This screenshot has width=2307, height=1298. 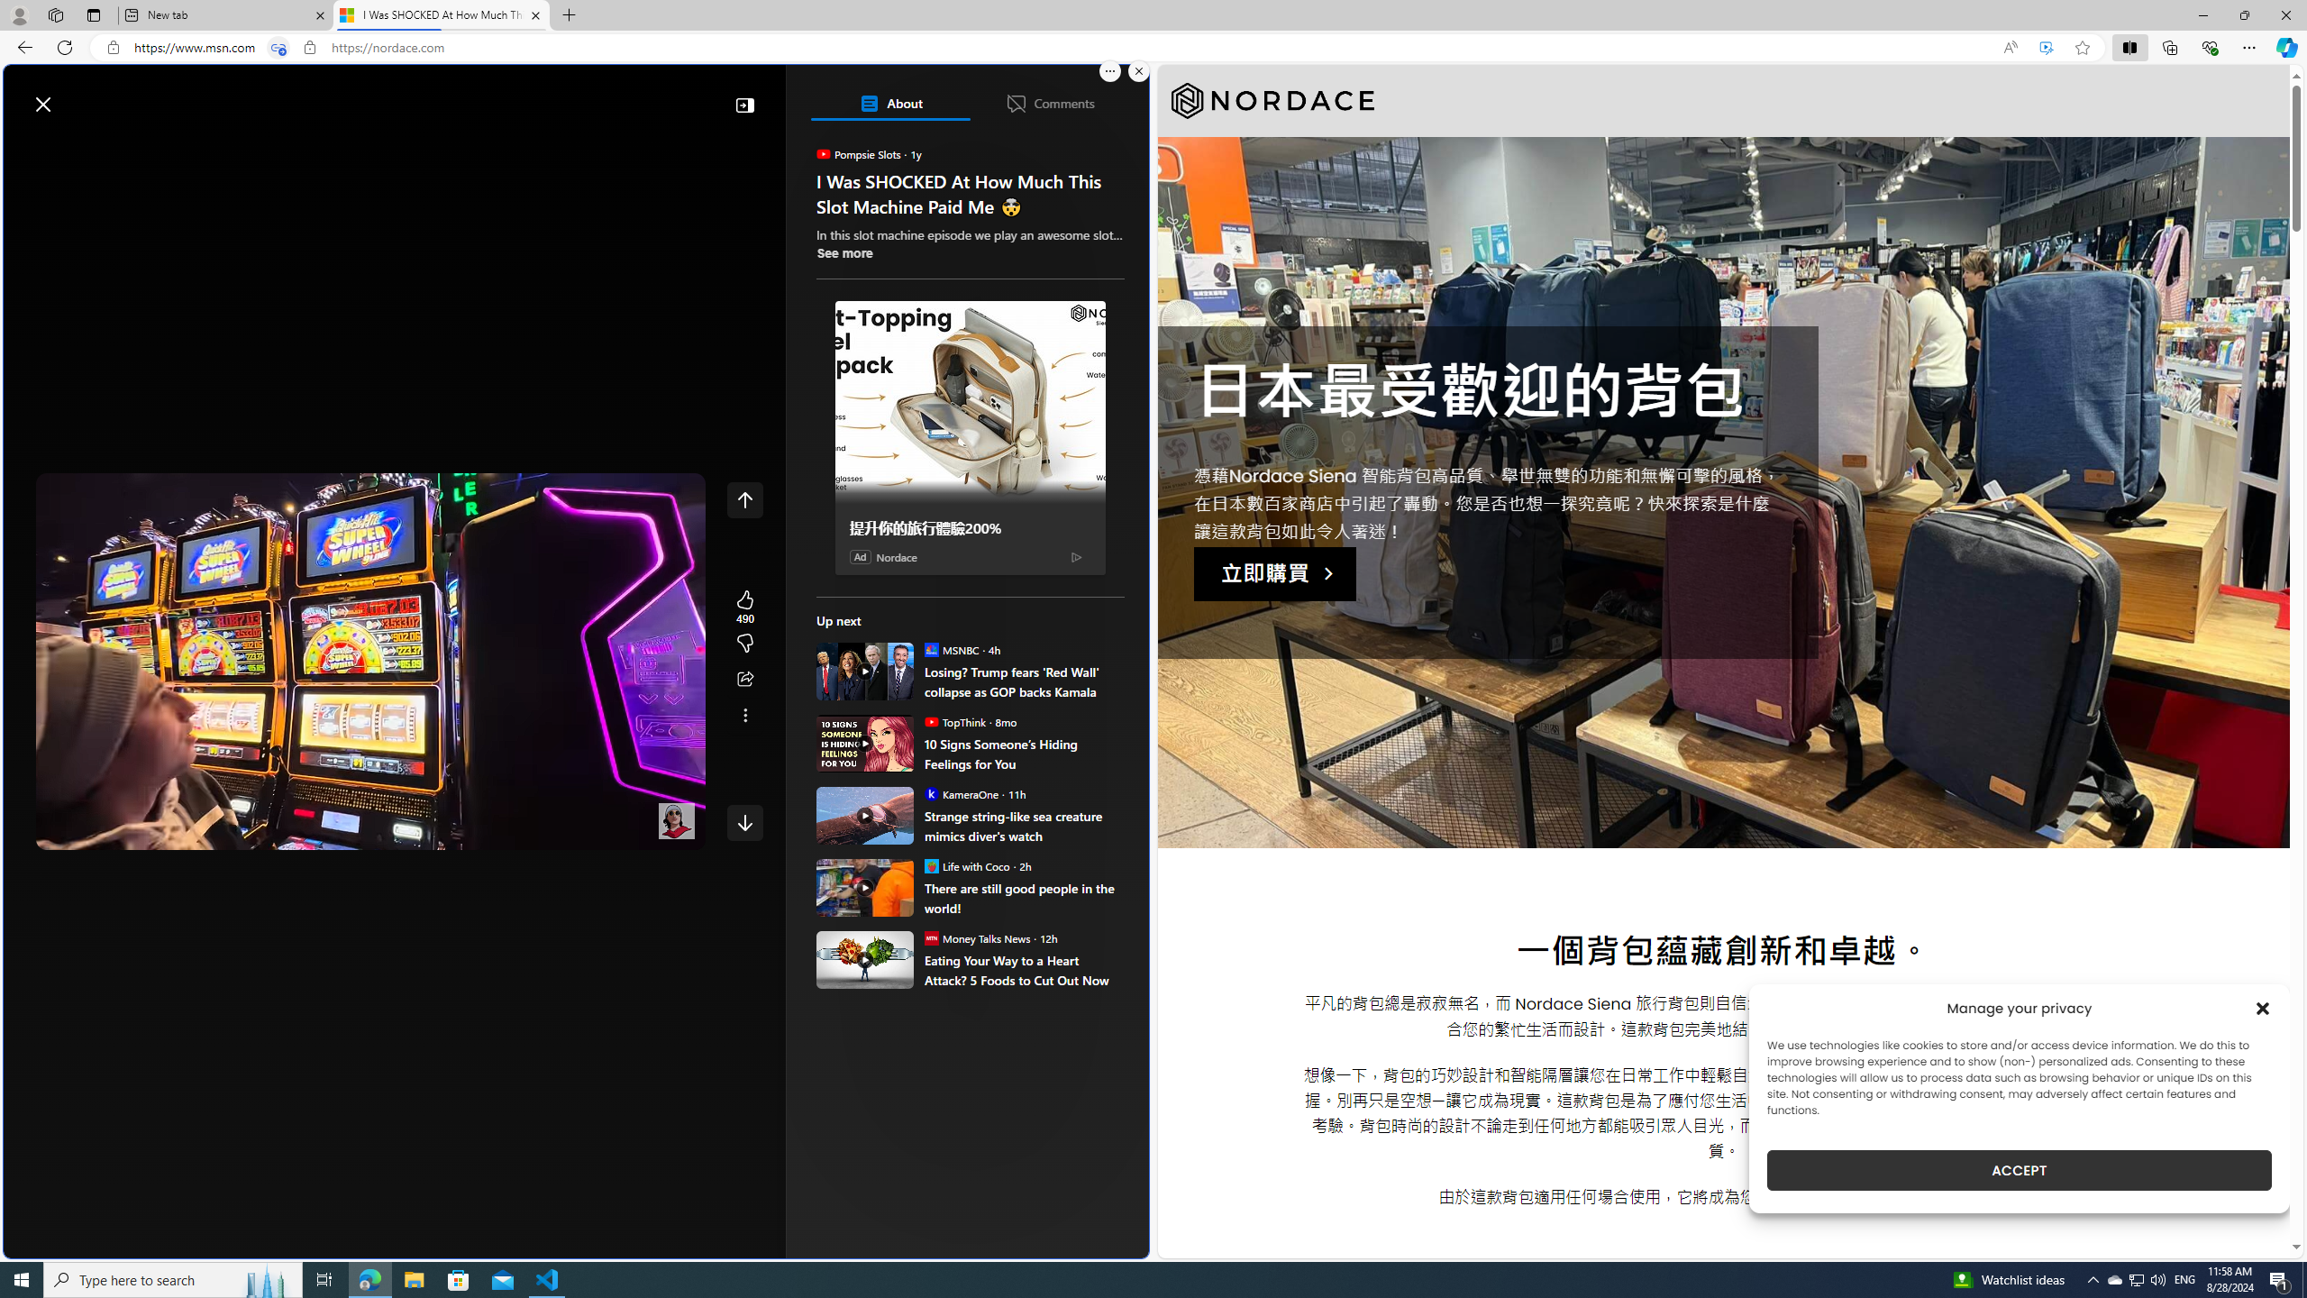 I want to click on KameraOne, so click(x=930, y=793).